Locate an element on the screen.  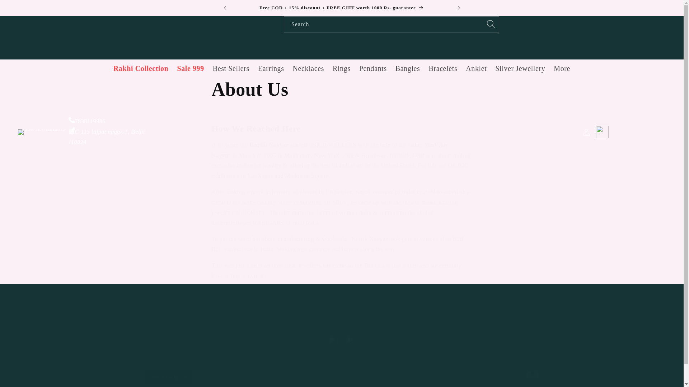
Cart is located at coordinates (190, 68).